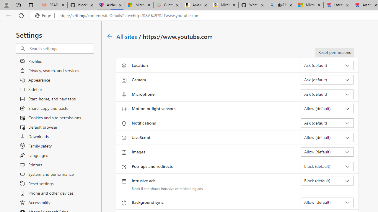  Describe the element at coordinates (334, 52) in the screenshot. I see `Reset permissions` at that location.